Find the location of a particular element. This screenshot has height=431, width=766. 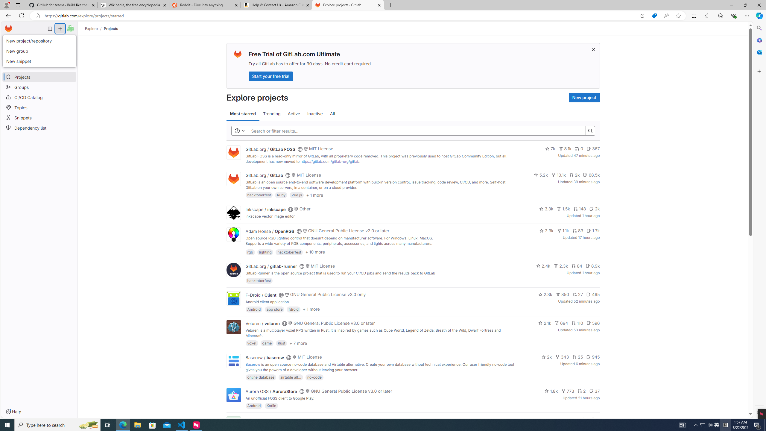

Vue.js is located at coordinates (297, 195).